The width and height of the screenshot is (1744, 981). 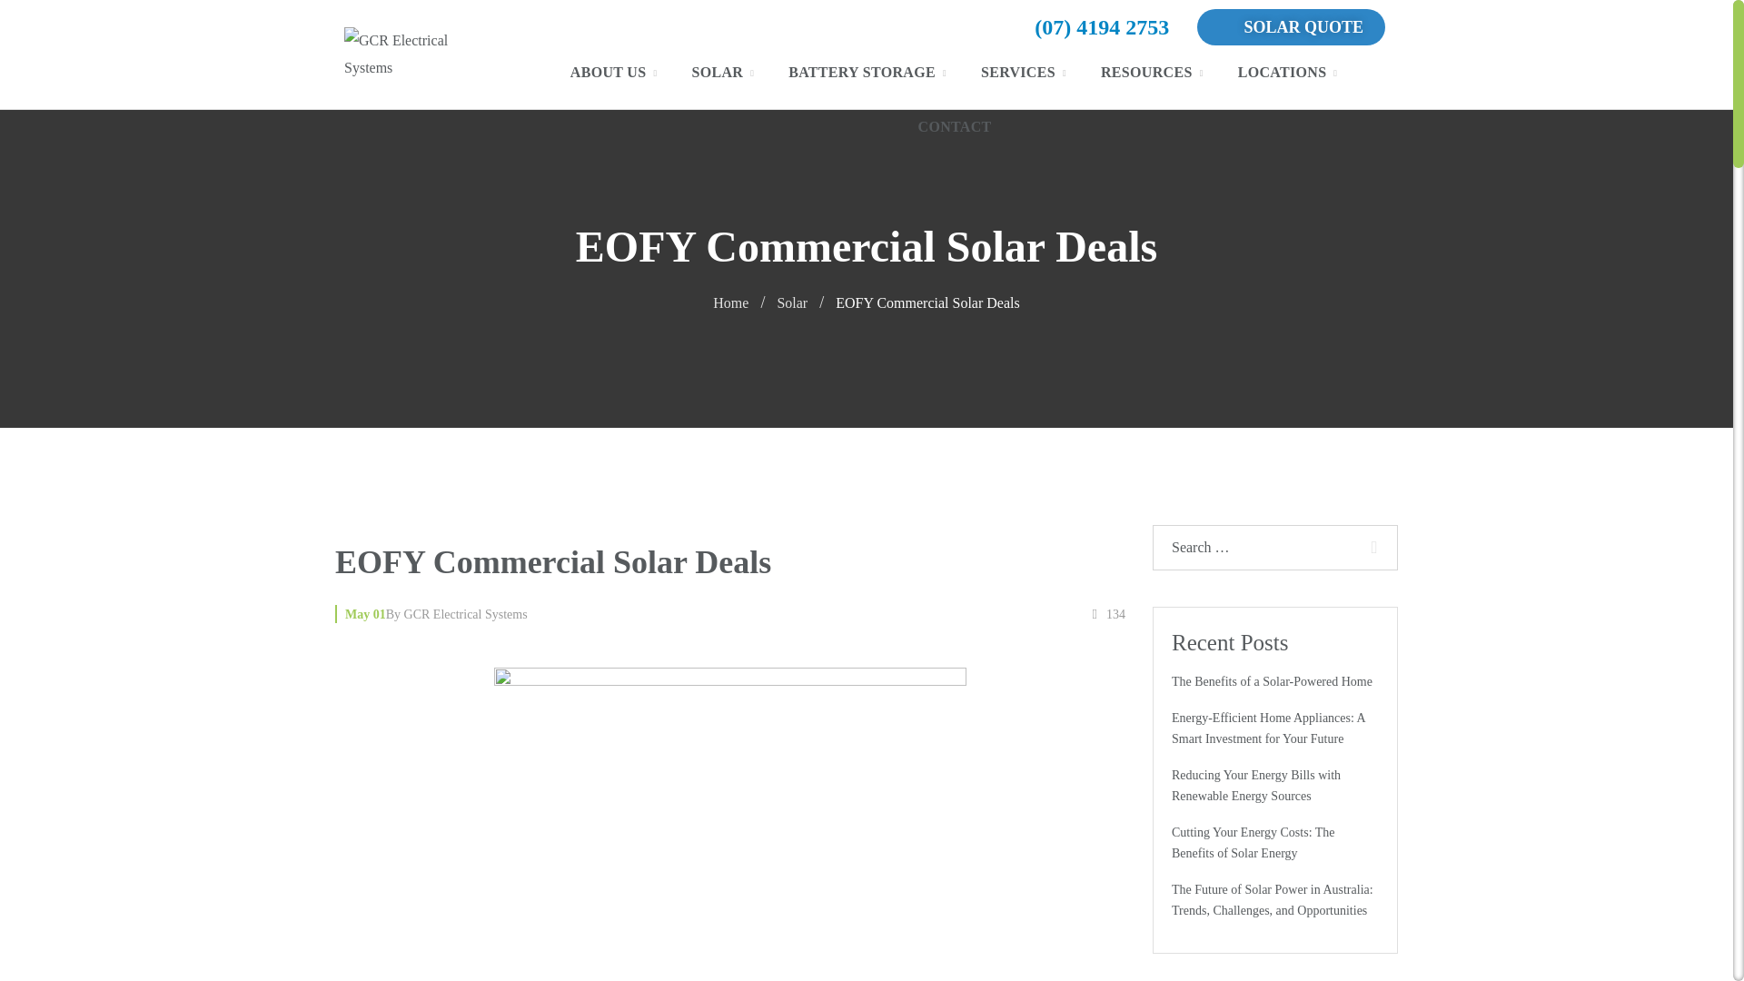 I want to click on SOLAR, so click(x=723, y=73).